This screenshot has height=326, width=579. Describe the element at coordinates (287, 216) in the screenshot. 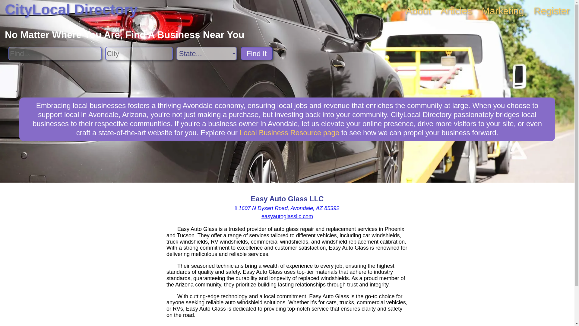

I see `easyautoglassllc.com` at that location.